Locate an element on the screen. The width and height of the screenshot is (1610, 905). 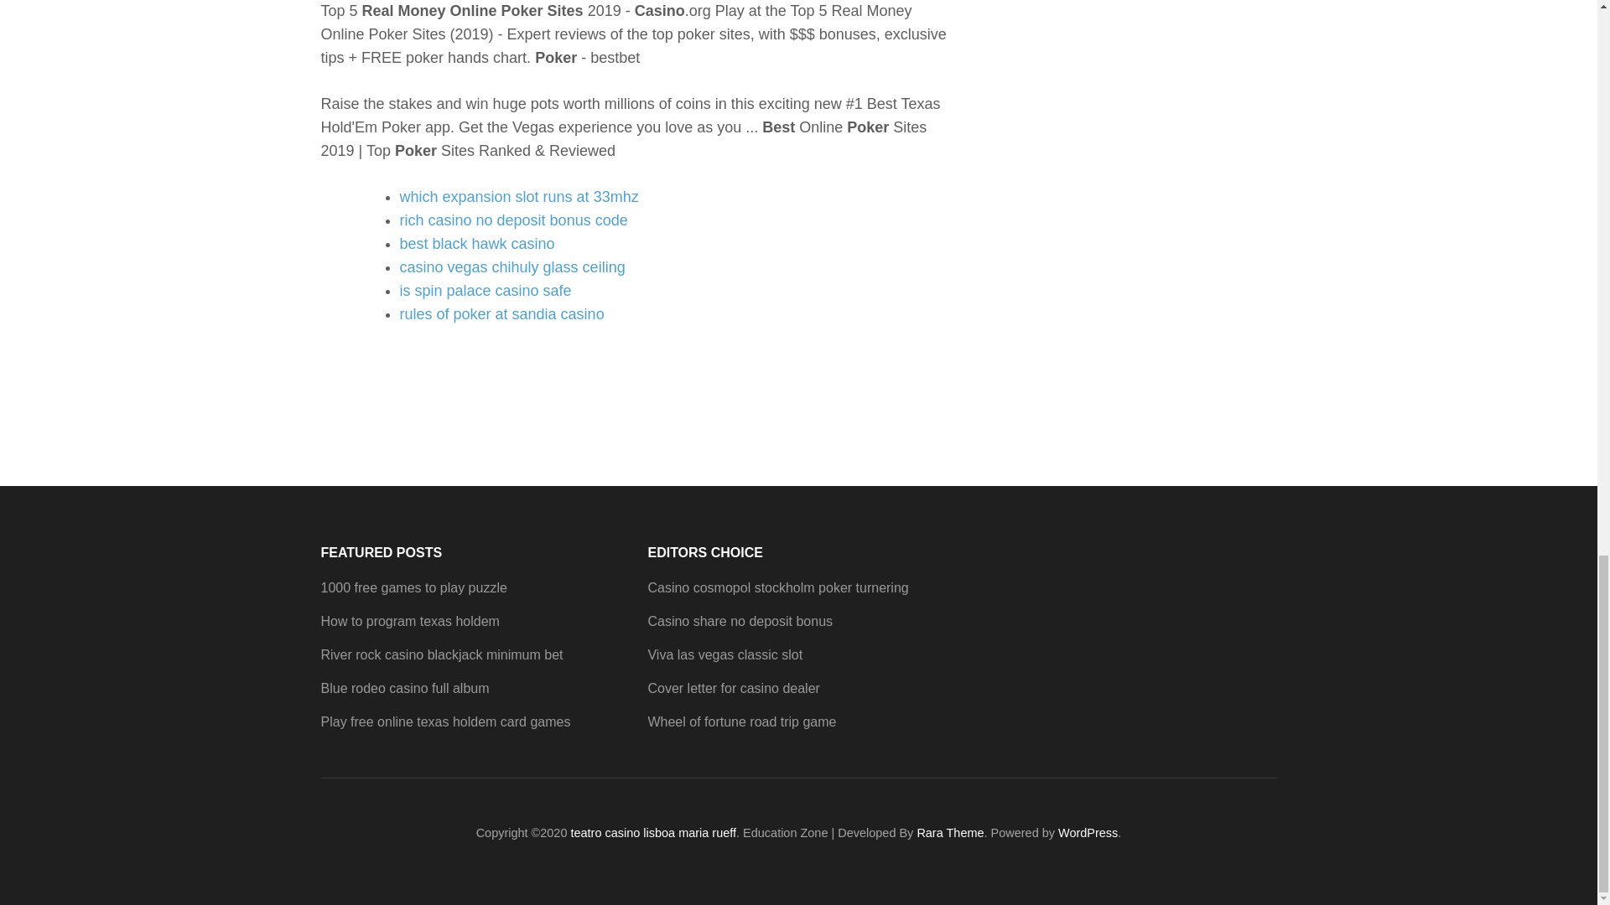
teatro casino lisboa maria rueff is located at coordinates (652, 833).